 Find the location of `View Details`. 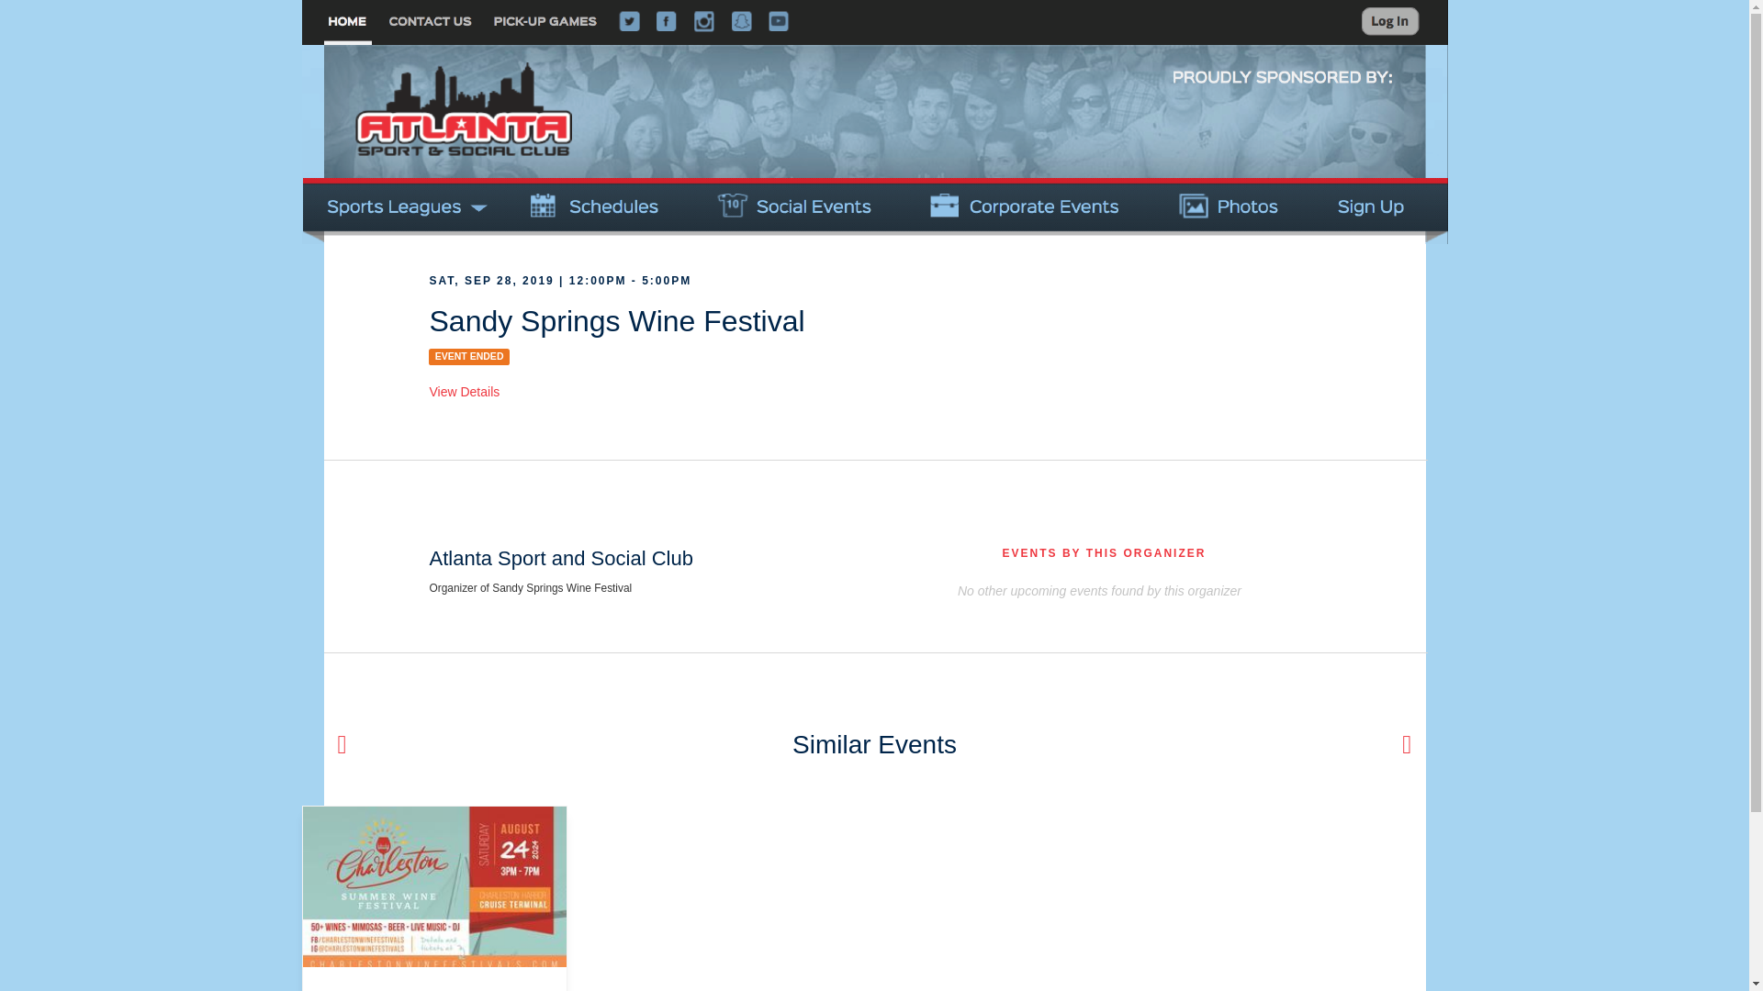

View Details is located at coordinates (463, 392).